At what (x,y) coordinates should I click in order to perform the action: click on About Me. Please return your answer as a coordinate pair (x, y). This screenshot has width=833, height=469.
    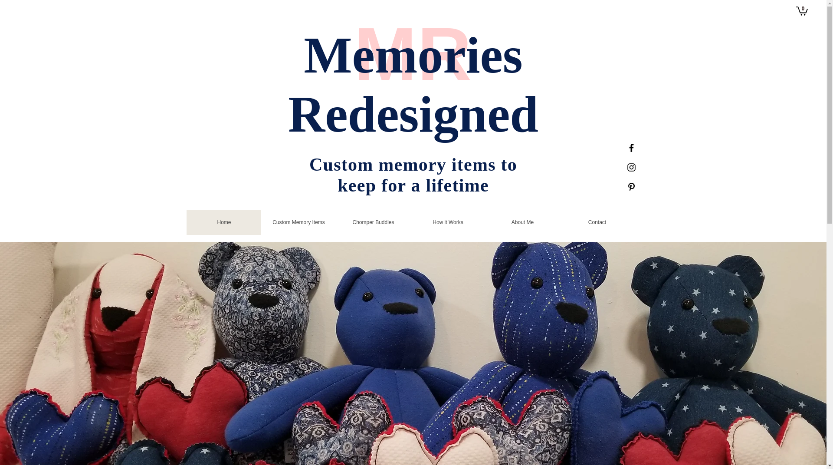
    Looking at the image, I should click on (522, 222).